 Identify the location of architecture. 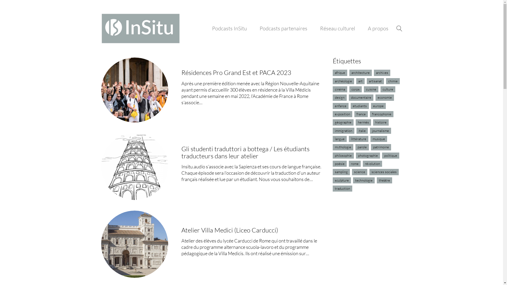
(361, 73).